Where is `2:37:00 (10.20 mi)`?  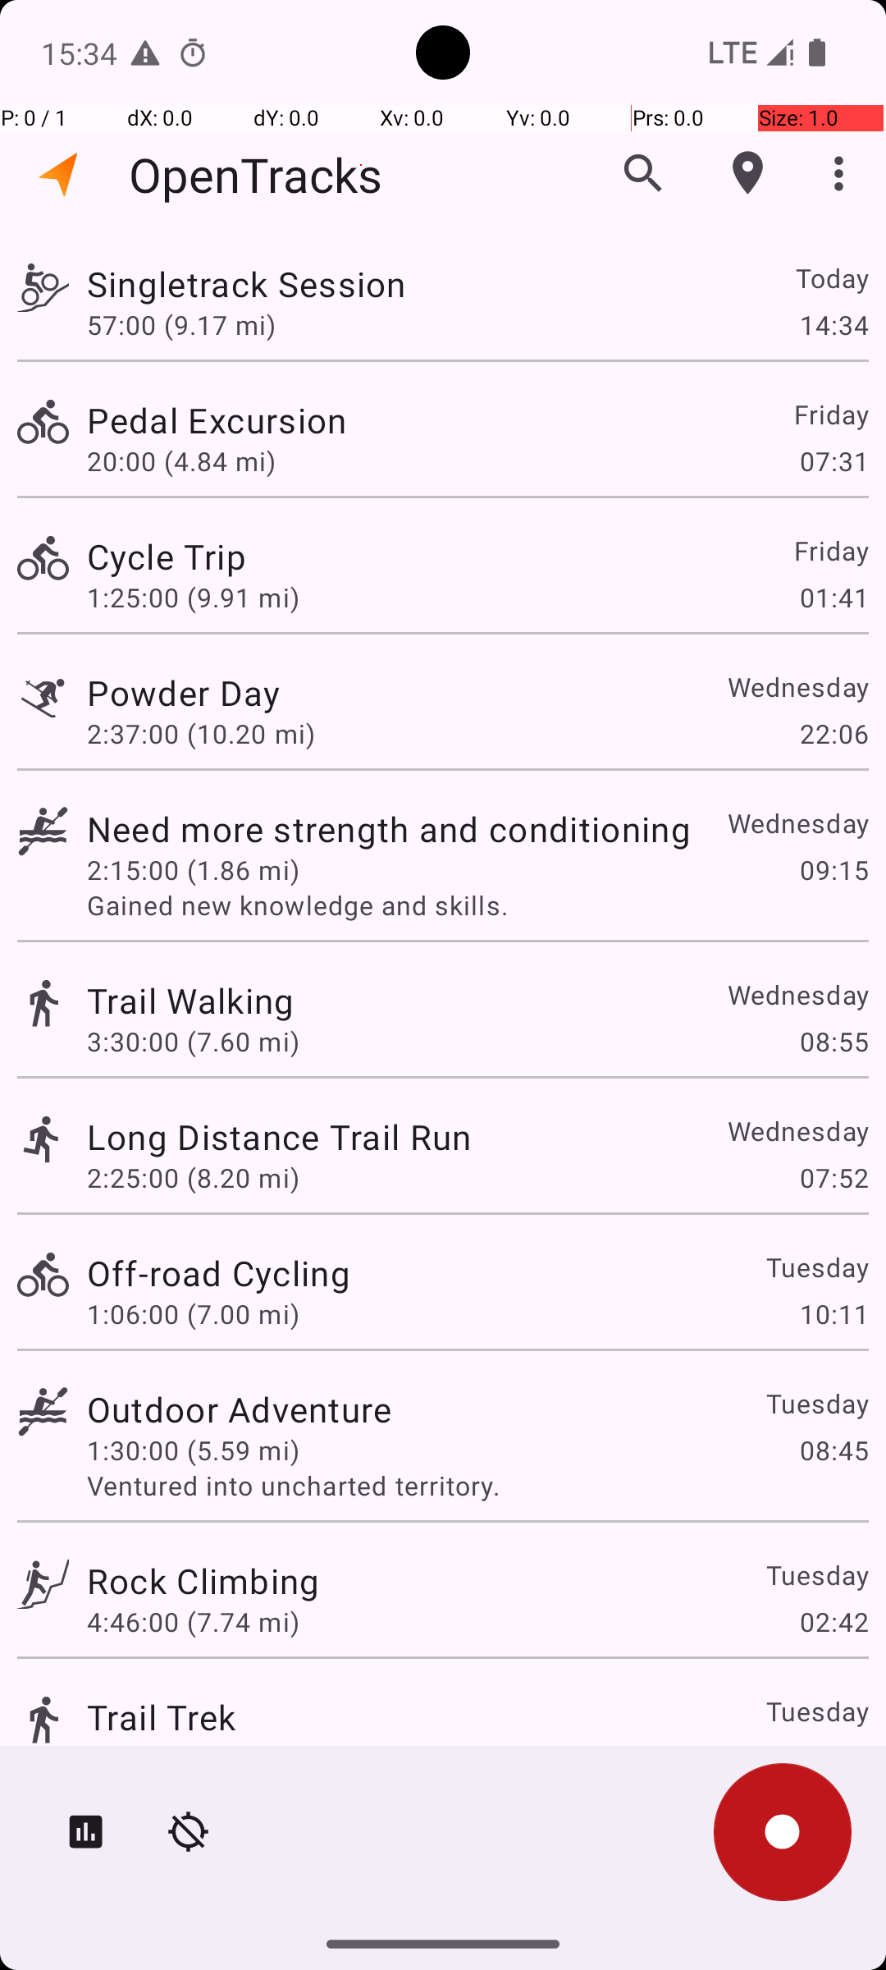
2:37:00 (10.20 mi) is located at coordinates (200, 734).